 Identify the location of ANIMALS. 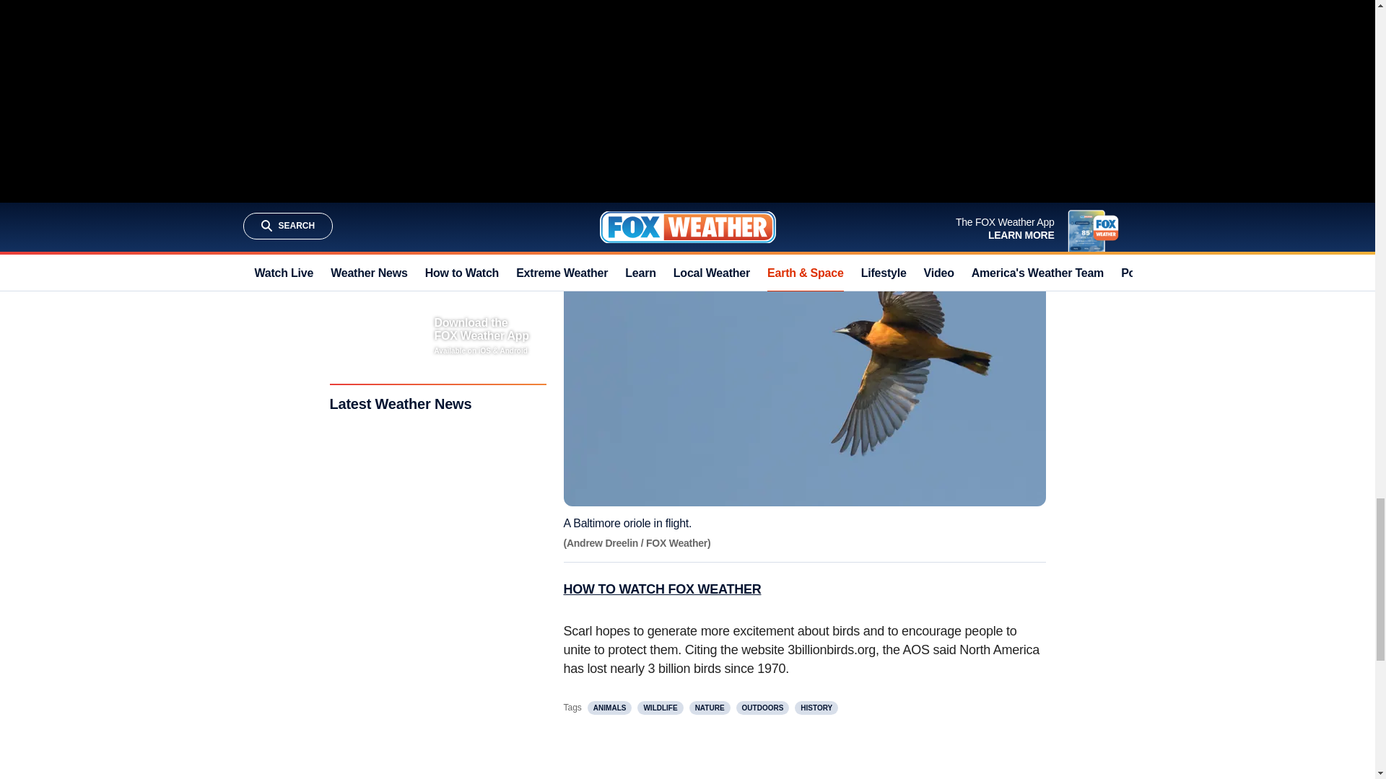
(609, 708).